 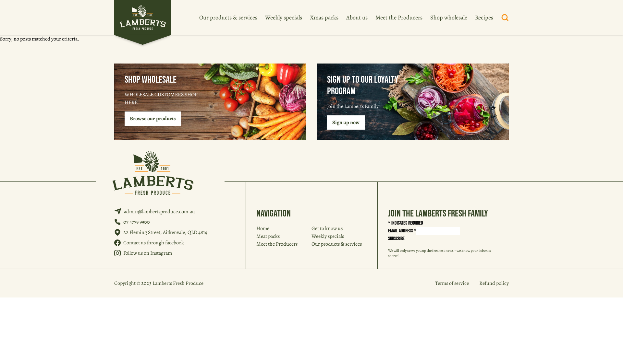 I want to click on Home, so click(x=263, y=228).